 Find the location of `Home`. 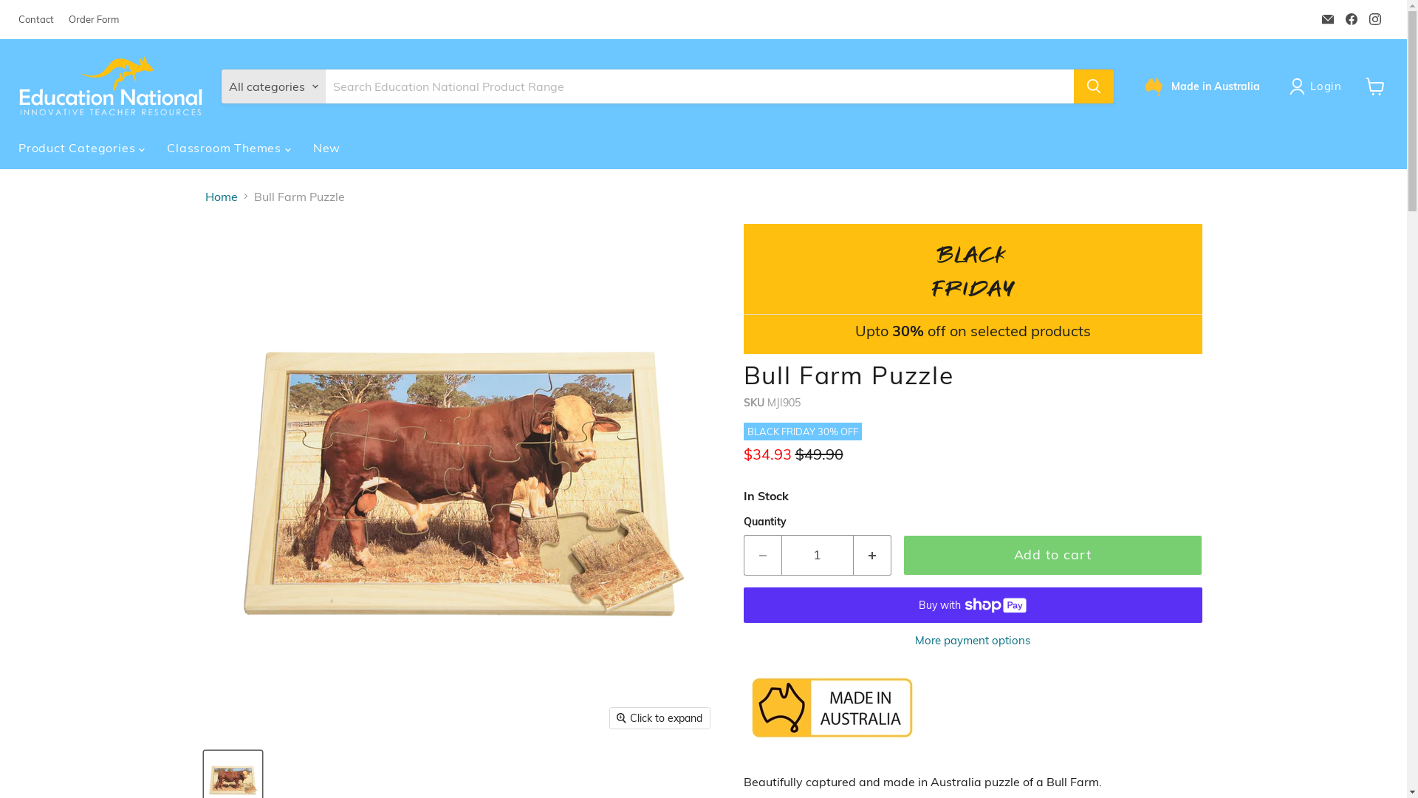

Home is located at coordinates (222, 197).